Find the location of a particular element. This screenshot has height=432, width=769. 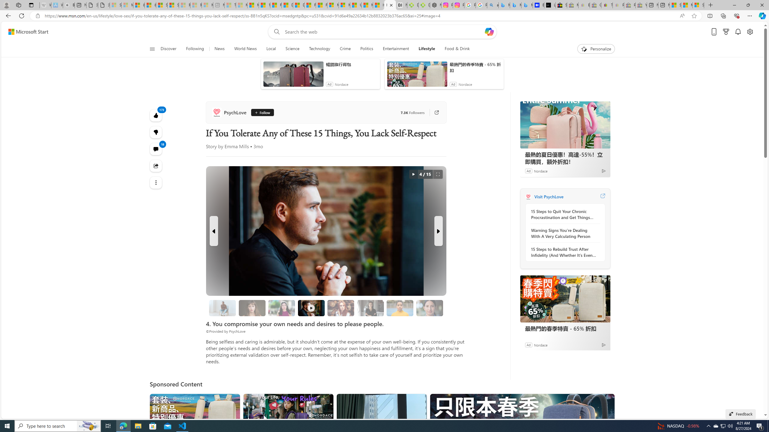

Full screen is located at coordinates (438, 174).